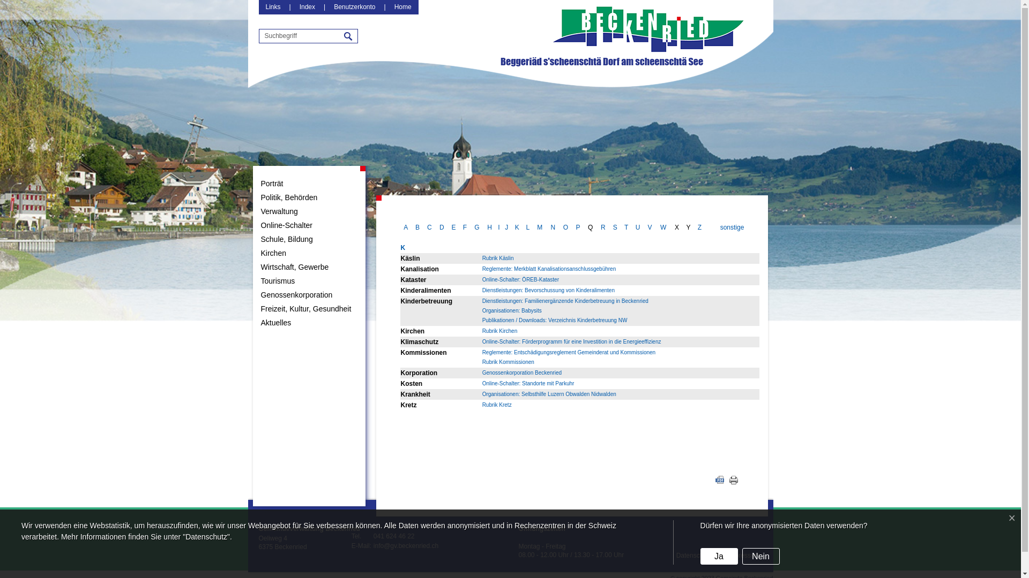 This screenshot has height=578, width=1029. Describe the element at coordinates (566, 227) in the screenshot. I see `O` at that location.